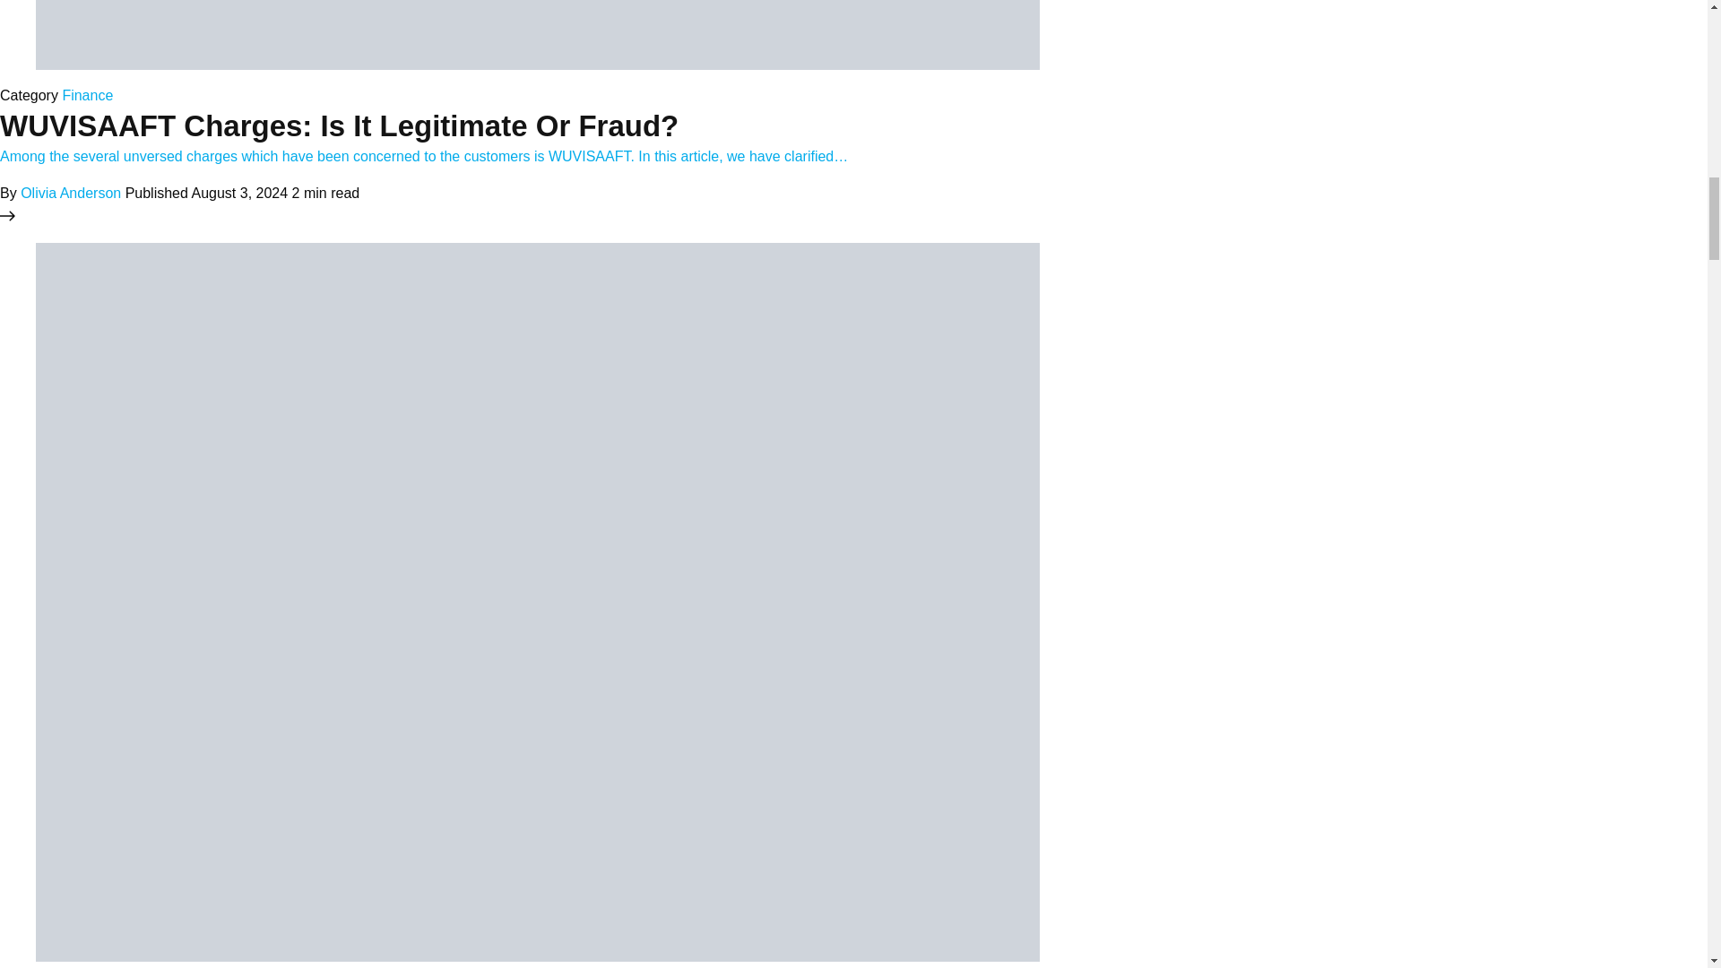 Image resolution: width=1721 pixels, height=968 pixels. I want to click on Olivia Anderson, so click(70, 192).